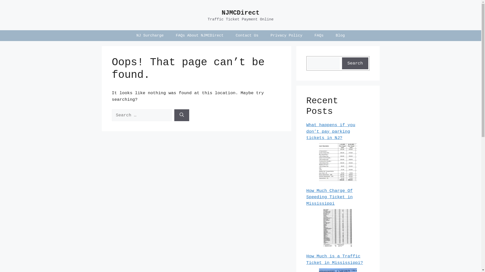  What do you see at coordinates (150, 36) in the screenshot?
I see `NJ Surcharge` at bounding box center [150, 36].